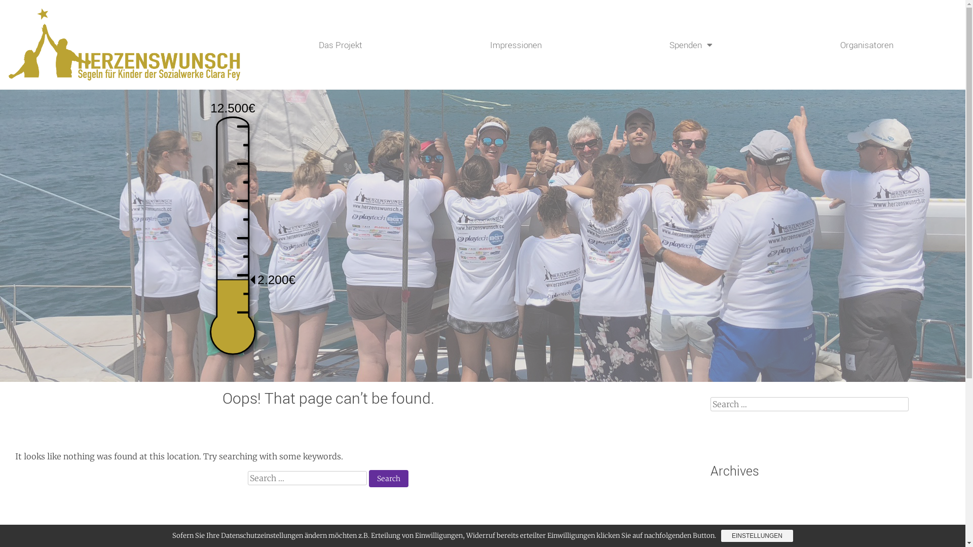  What do you see at coordinates (867, 45) in the screenshot?
I see `Organisatoren` at bounding box center [867, 45].